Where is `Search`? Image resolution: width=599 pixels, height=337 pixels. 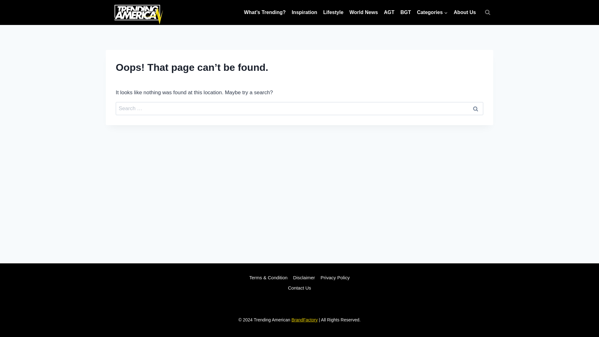
Search is located at coordinates (475, 109).